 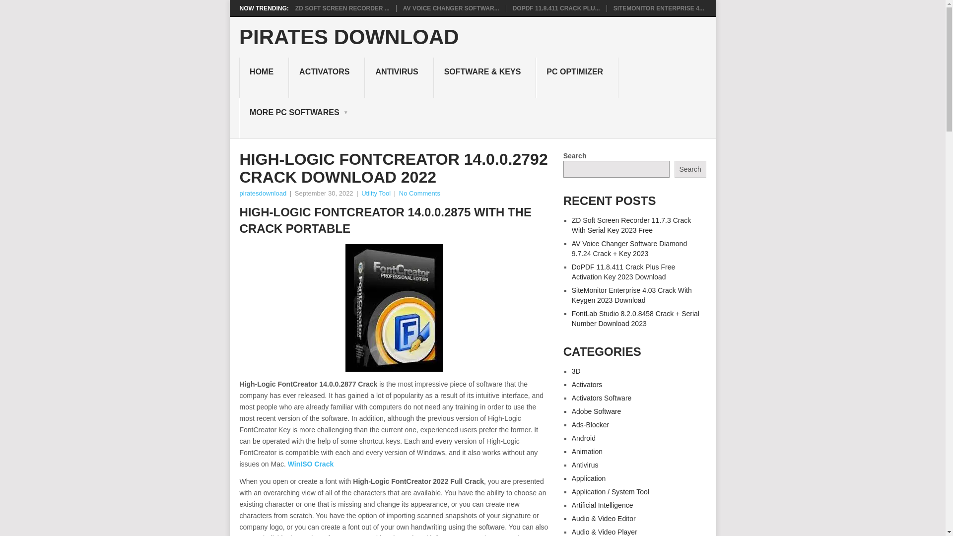 I want to click on piratesdownload, so click(x=263, y=194).